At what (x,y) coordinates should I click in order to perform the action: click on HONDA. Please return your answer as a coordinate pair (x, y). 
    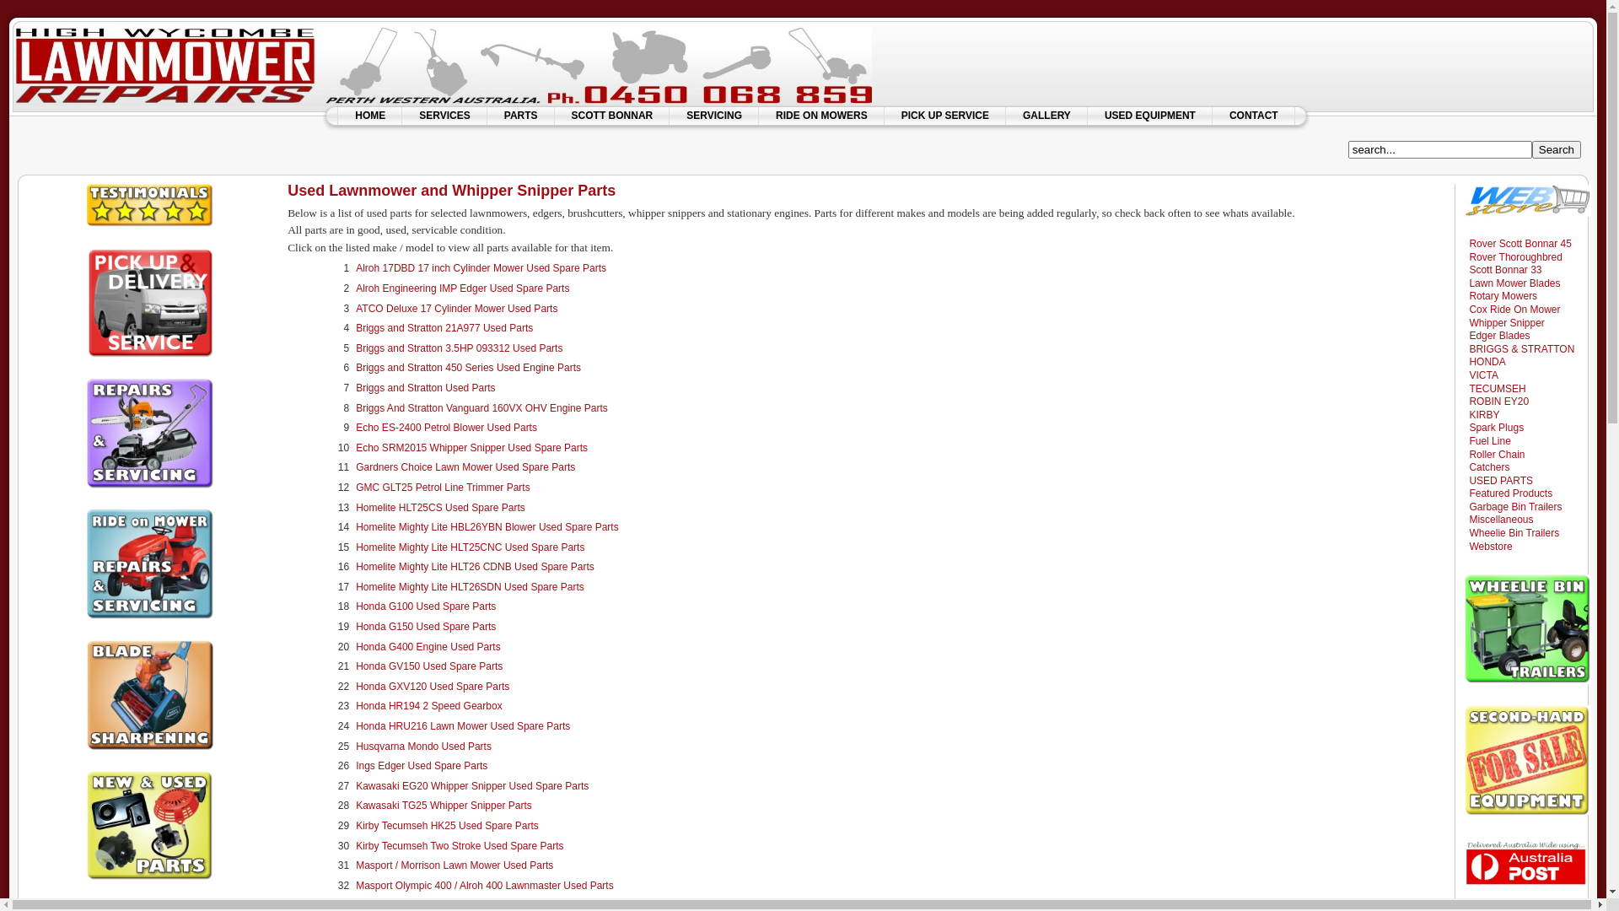
    Looking at the image, I should click on (1485, 362).